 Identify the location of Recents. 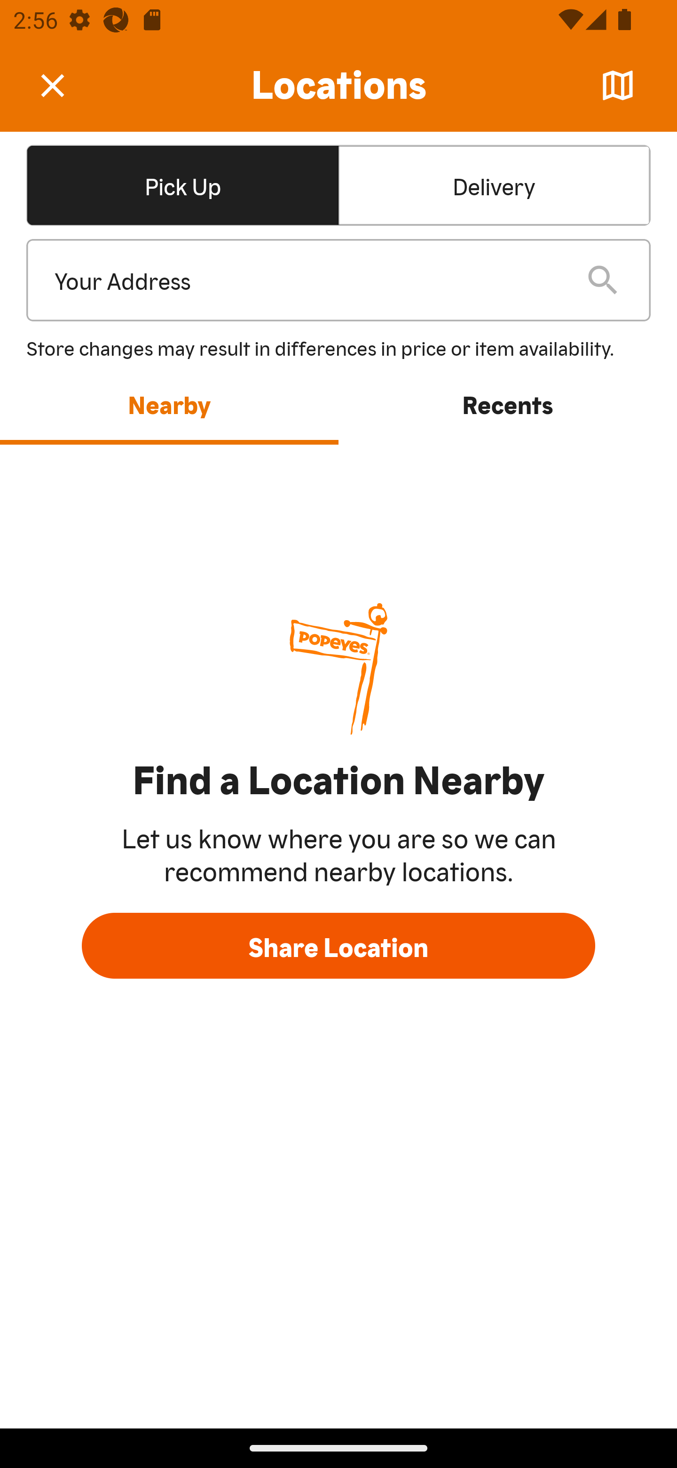
(508, 404).